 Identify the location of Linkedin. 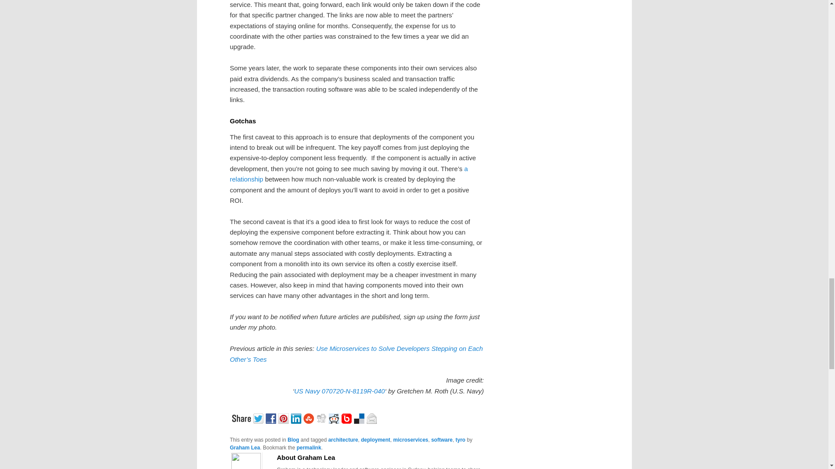
(297, 418).